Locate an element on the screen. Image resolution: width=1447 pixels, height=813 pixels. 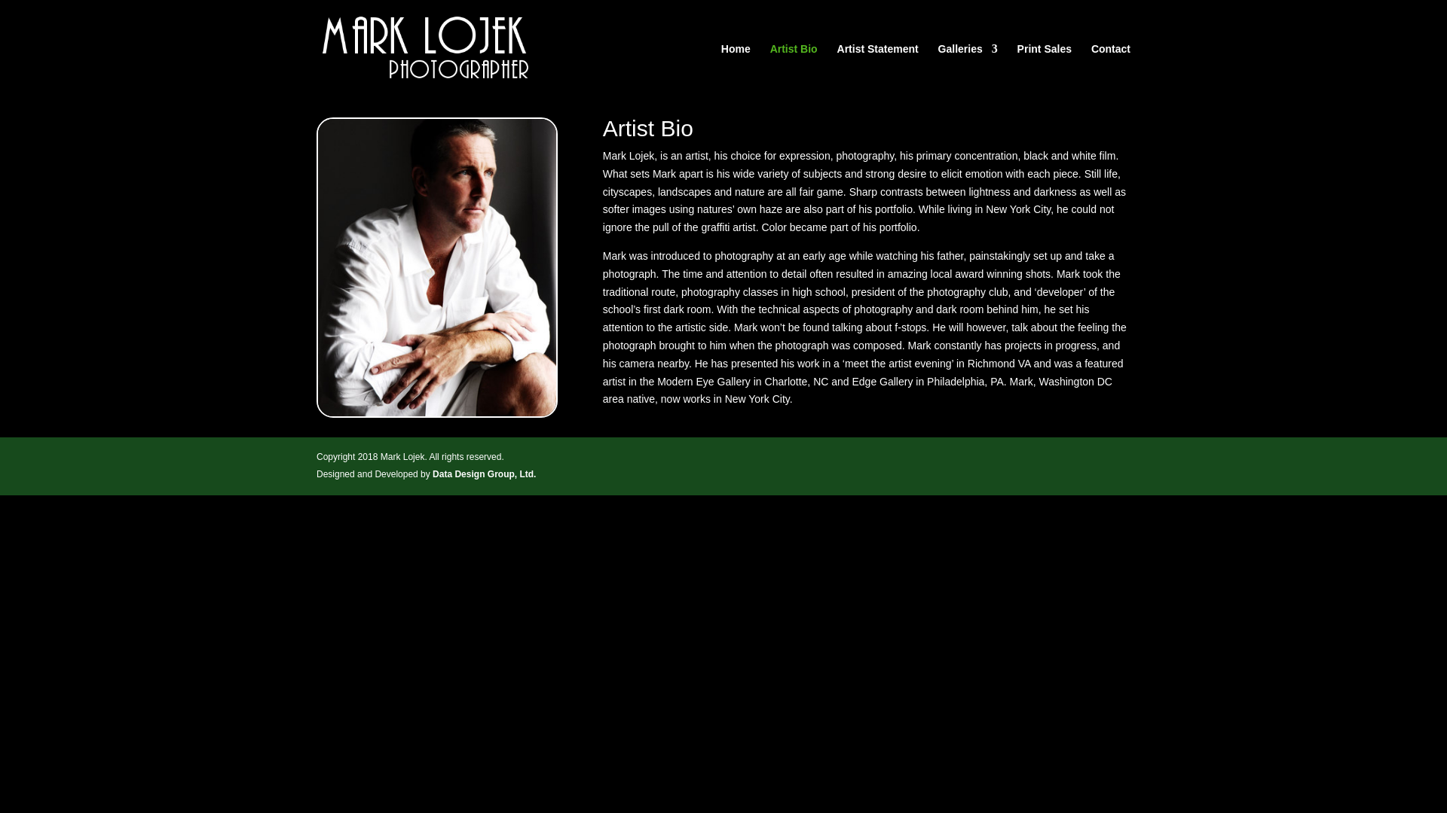
Print Sales is located at coordinates (1045, 71).